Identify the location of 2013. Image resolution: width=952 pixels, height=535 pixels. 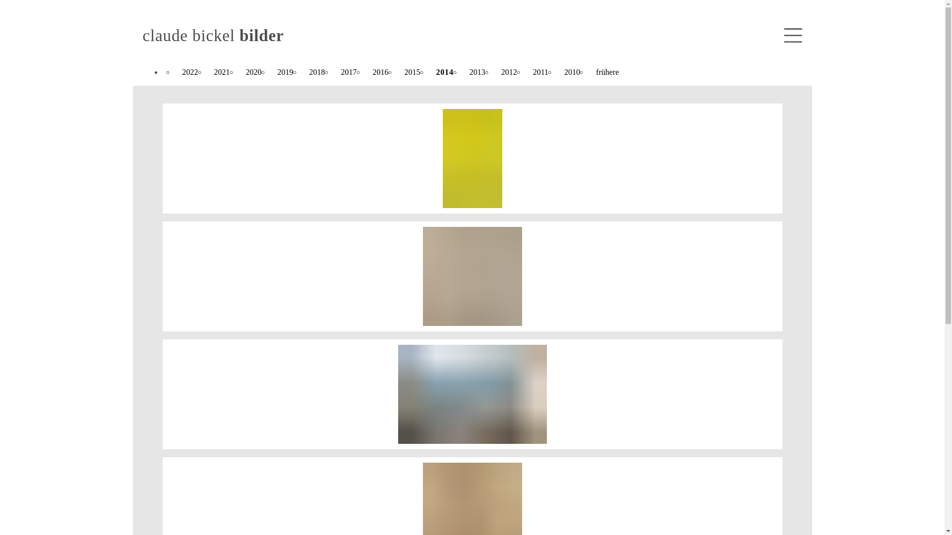
(477, 72).